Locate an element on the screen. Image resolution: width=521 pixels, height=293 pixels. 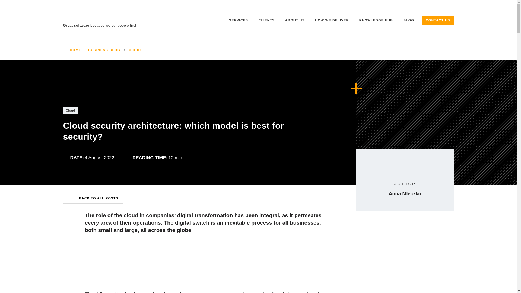
CONTACT US is located at coordinates (438, 21).